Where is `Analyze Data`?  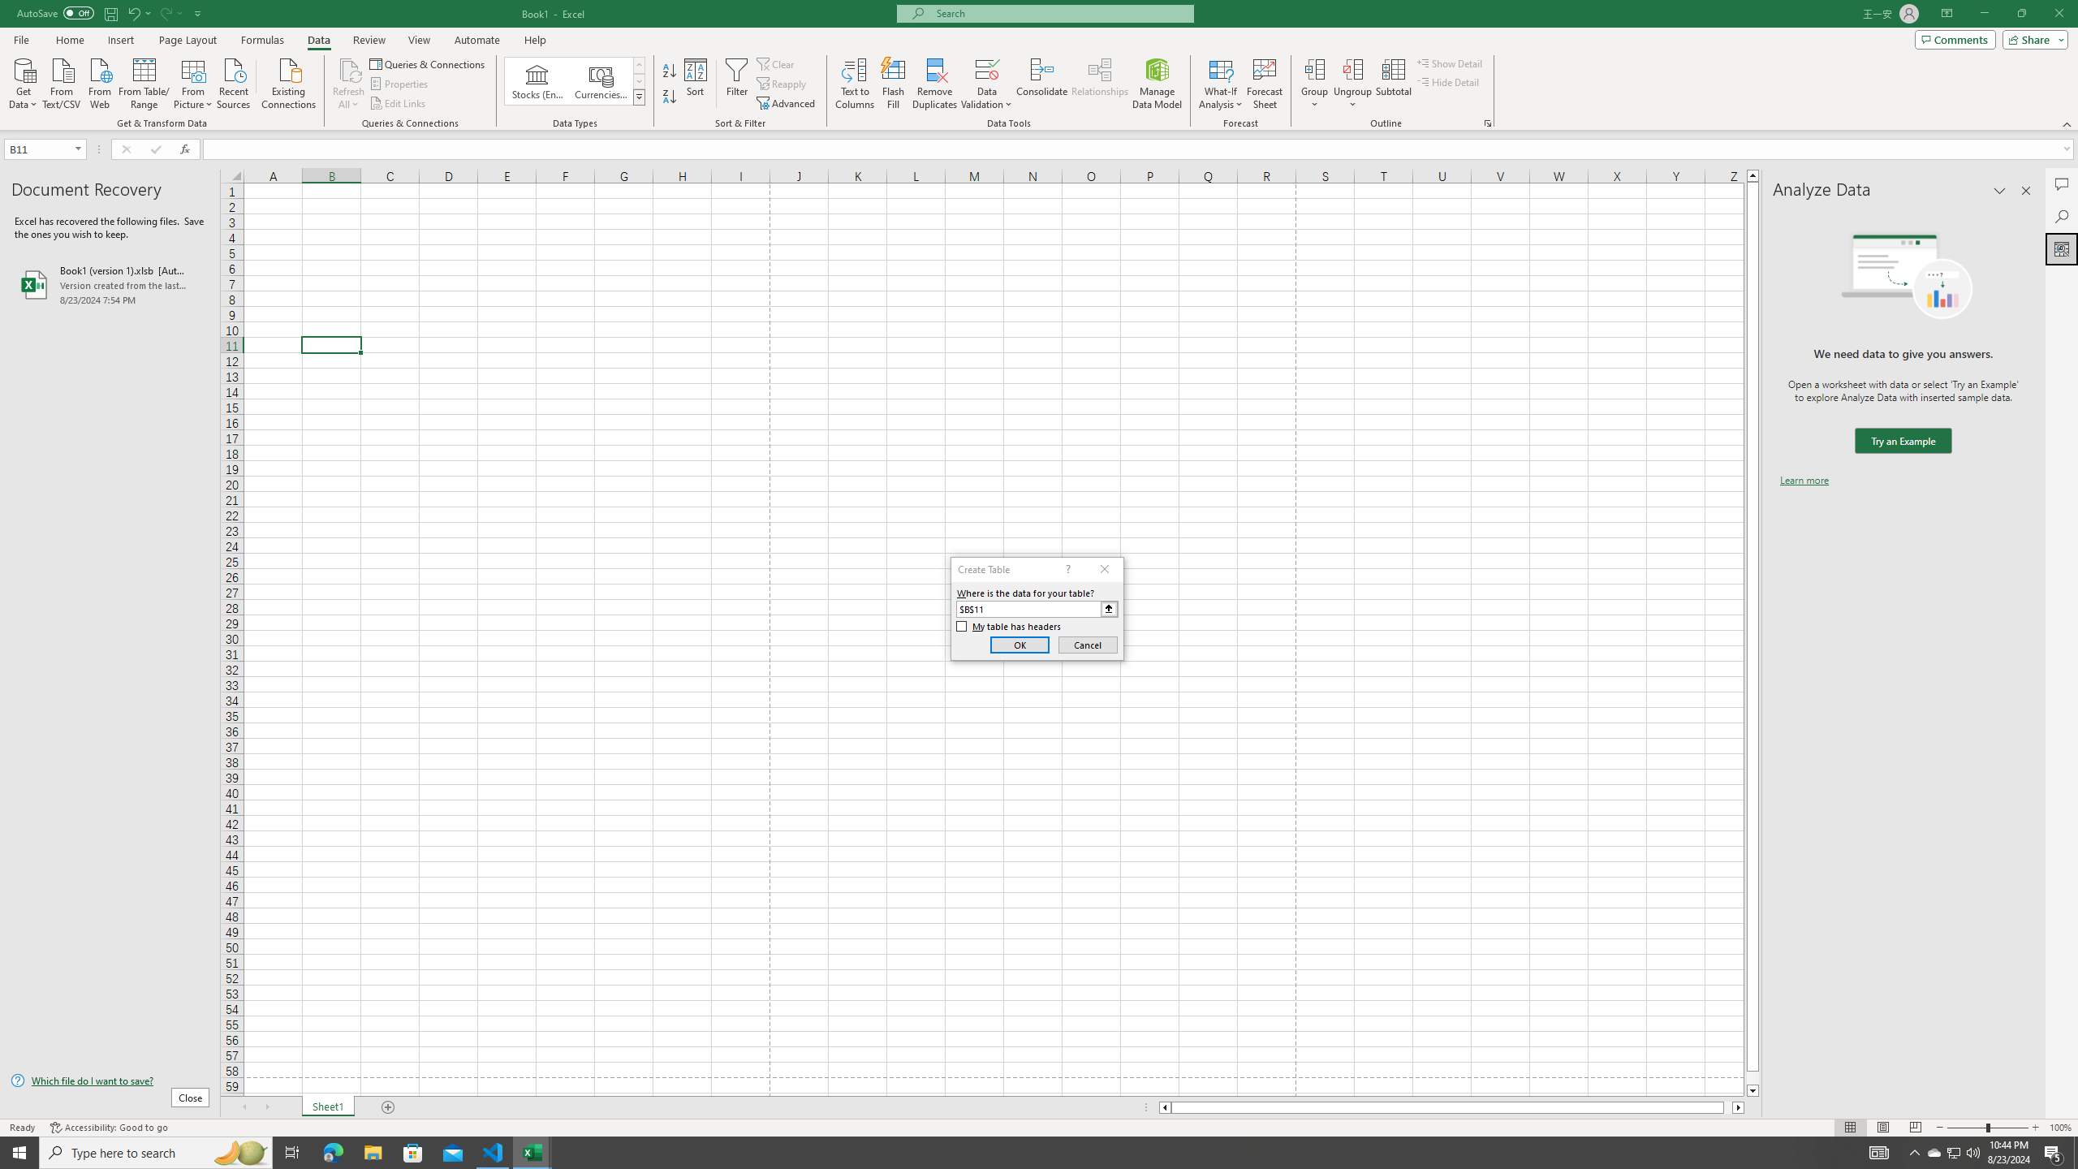 Analyze Data is located at coordinates (2062, 248).